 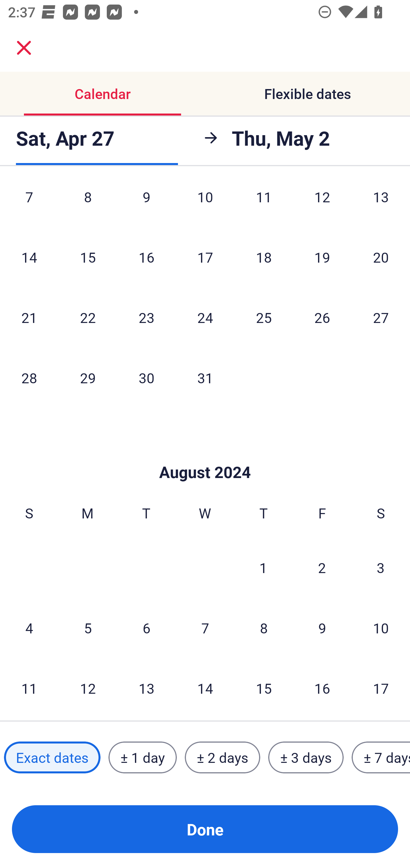 What do you see at coordinates (205, 204) in the screenshot?
I see `10 Wednesday, July 10, 2024` at bounding box center [205, 204].